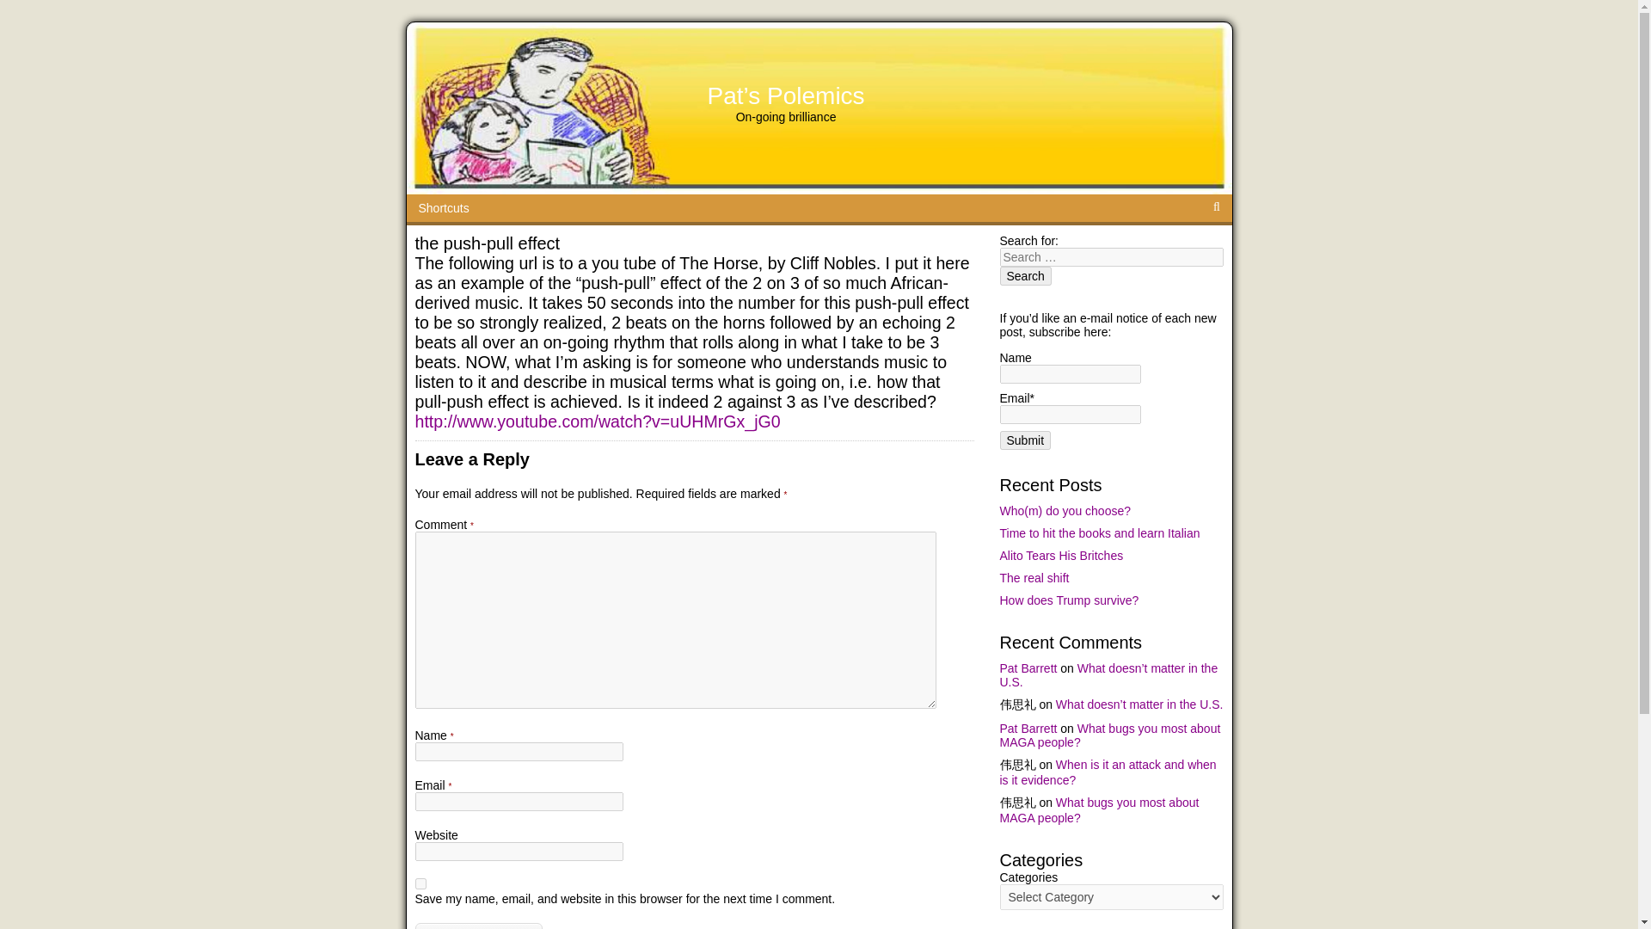 This screenshot has width=1651, height=929. I want to click on Submit, so click(1024, 440).